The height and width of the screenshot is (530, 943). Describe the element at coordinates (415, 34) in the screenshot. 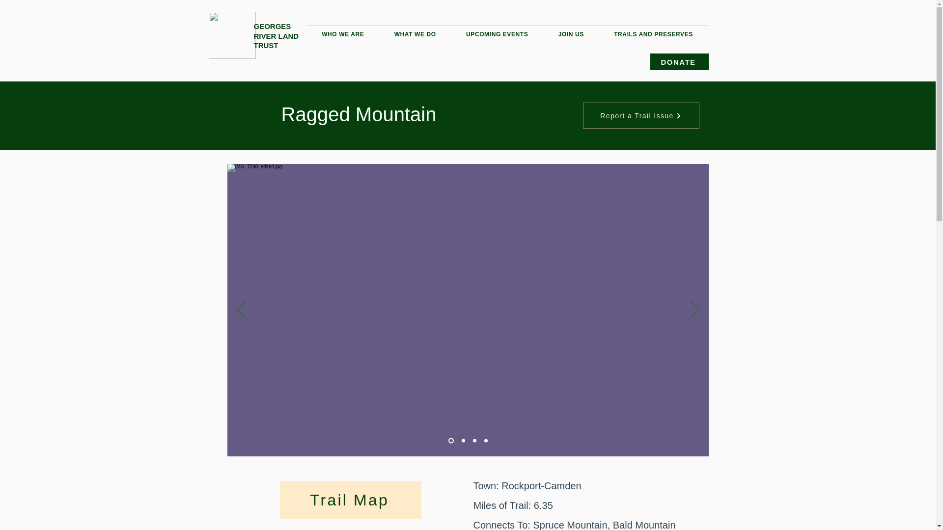

I see `WHAT WE DO` at that location.